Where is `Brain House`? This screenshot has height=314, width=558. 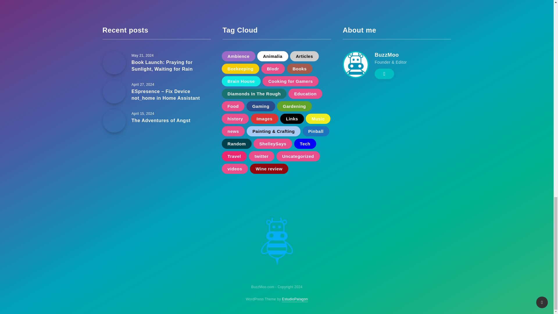 Brain House is located at coordinates (241, 81).